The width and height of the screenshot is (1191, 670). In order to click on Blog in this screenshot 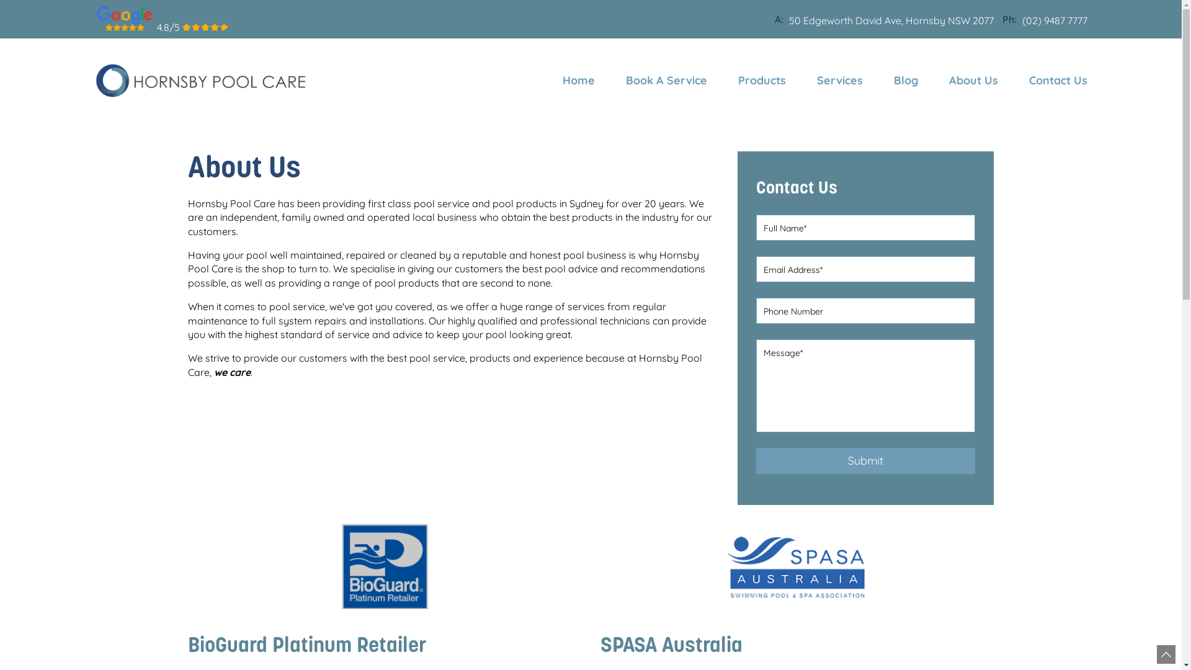, I will do `click(906, 81)`.